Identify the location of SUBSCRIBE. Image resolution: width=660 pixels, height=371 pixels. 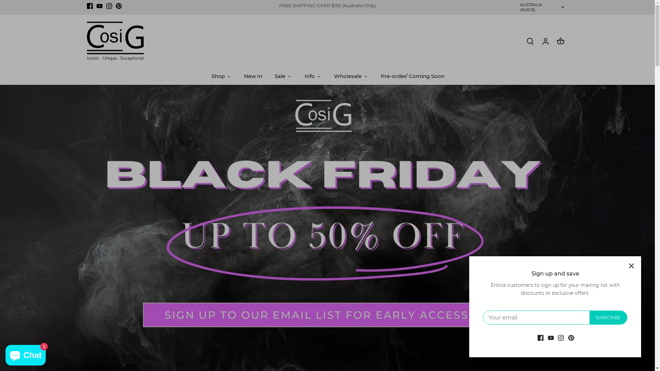
(608, 317).